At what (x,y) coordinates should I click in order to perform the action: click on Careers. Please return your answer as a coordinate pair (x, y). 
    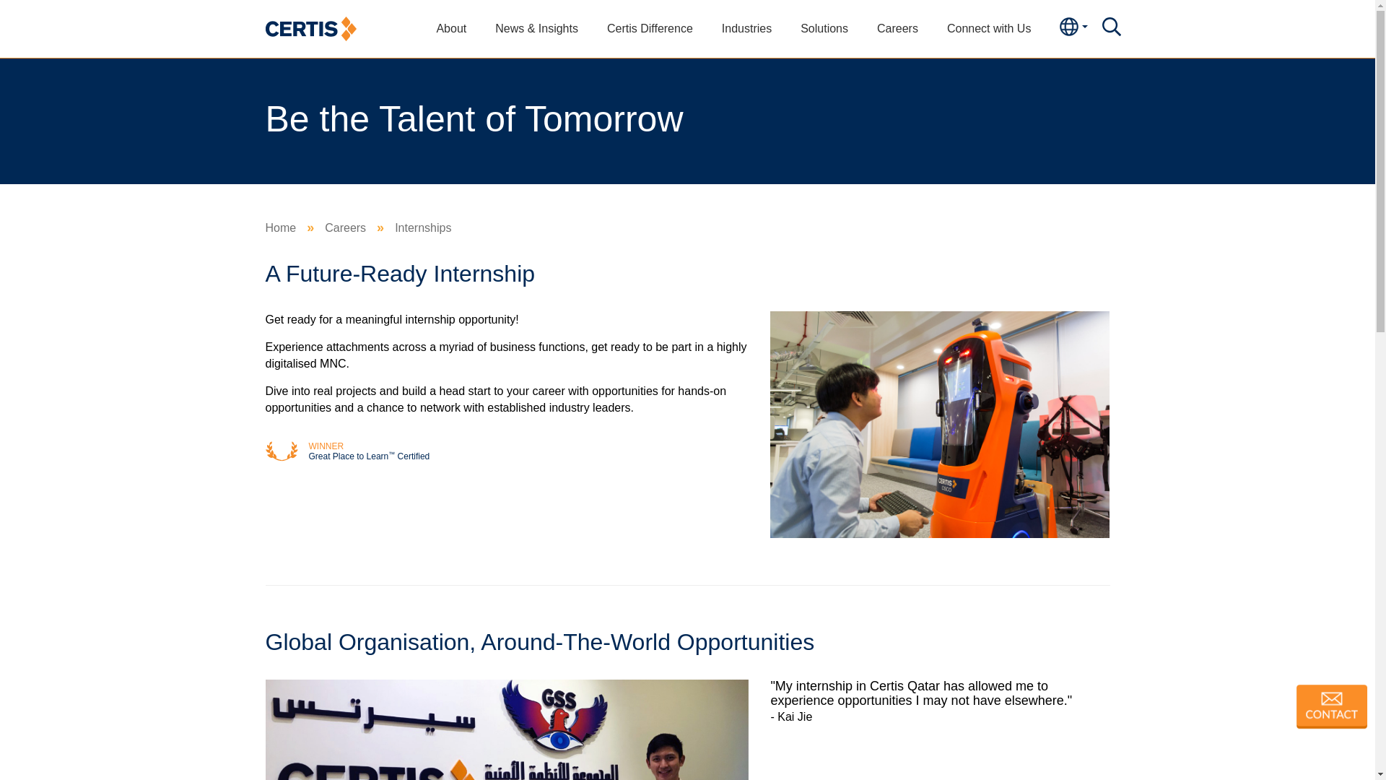
    Looking at the image, I should click on (897, 29).